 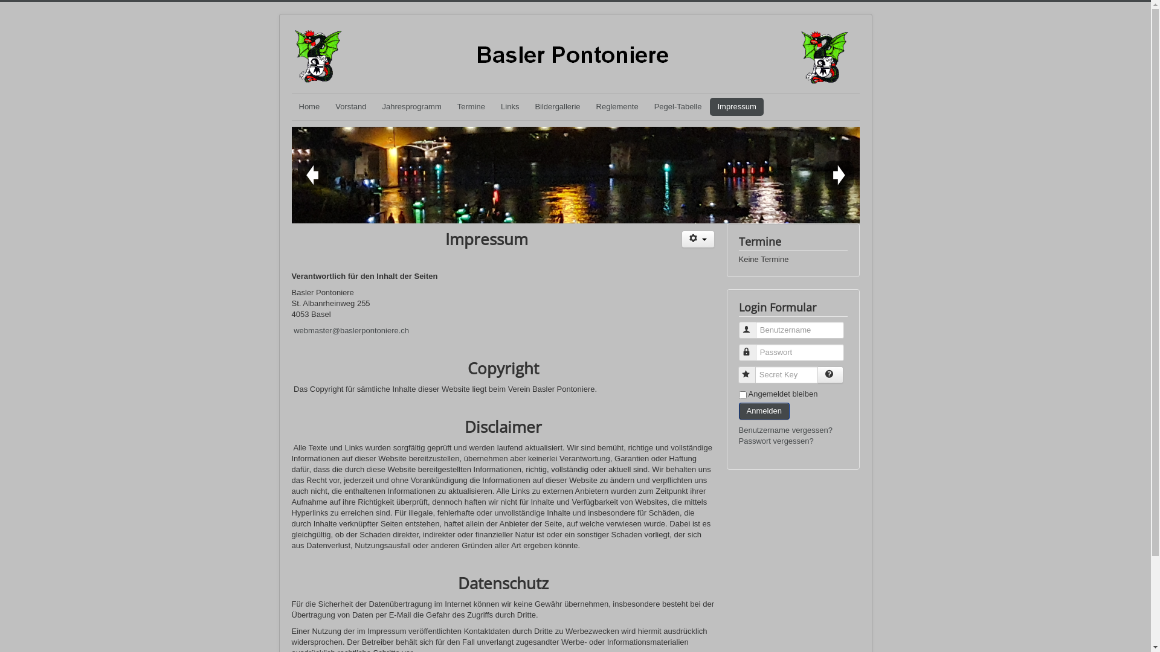 I want to click on Reglemente, so click(x=617, y=107).